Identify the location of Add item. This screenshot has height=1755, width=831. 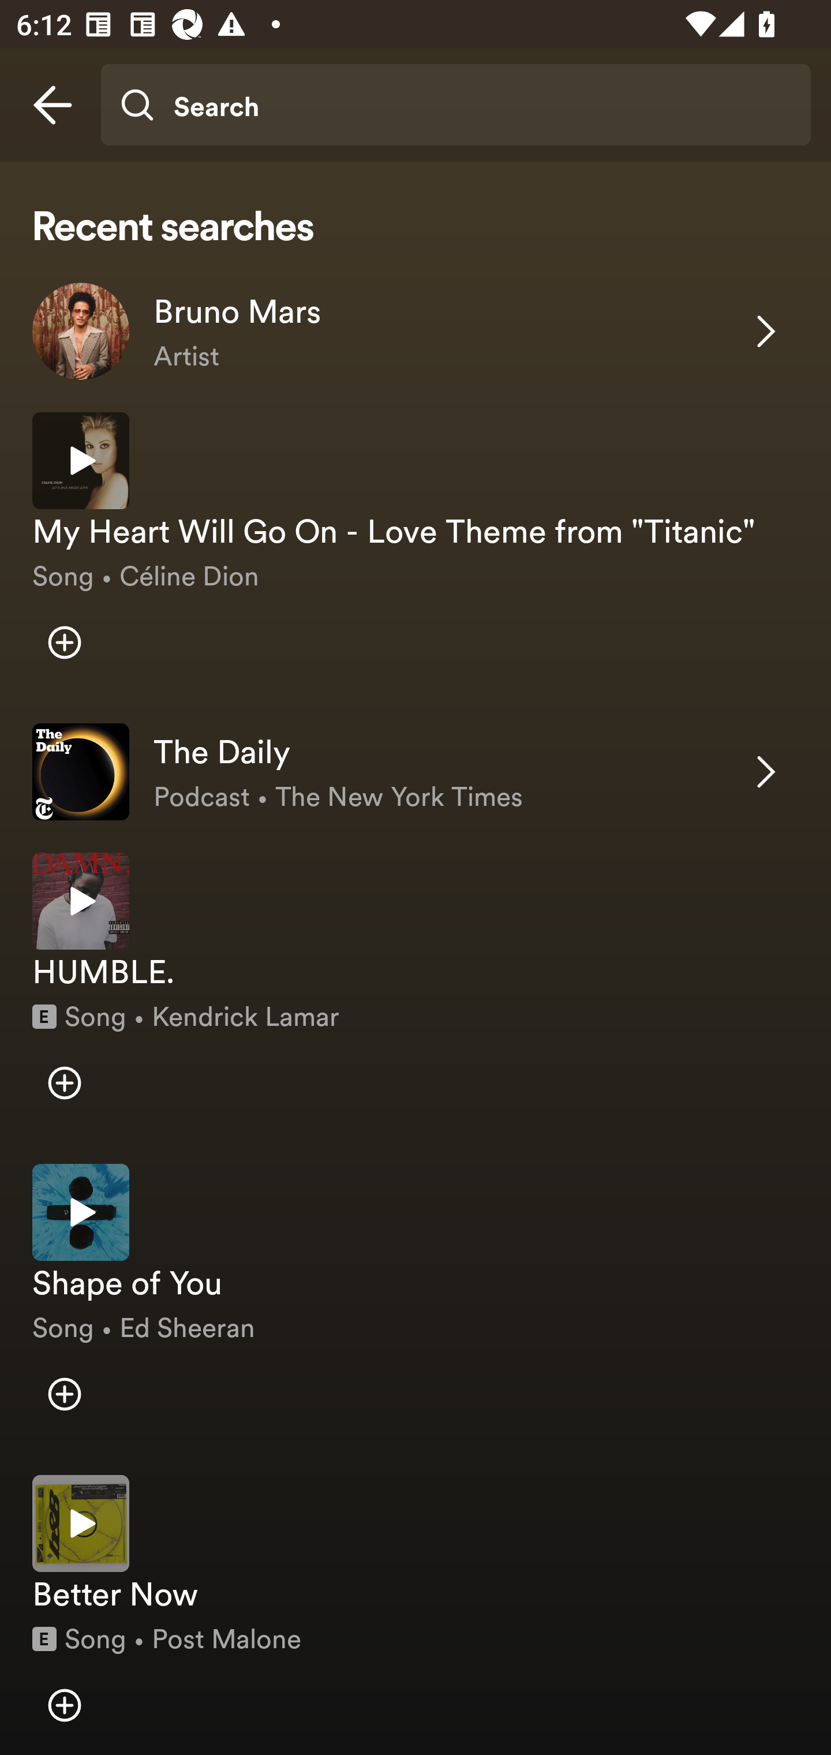
(64, 642).